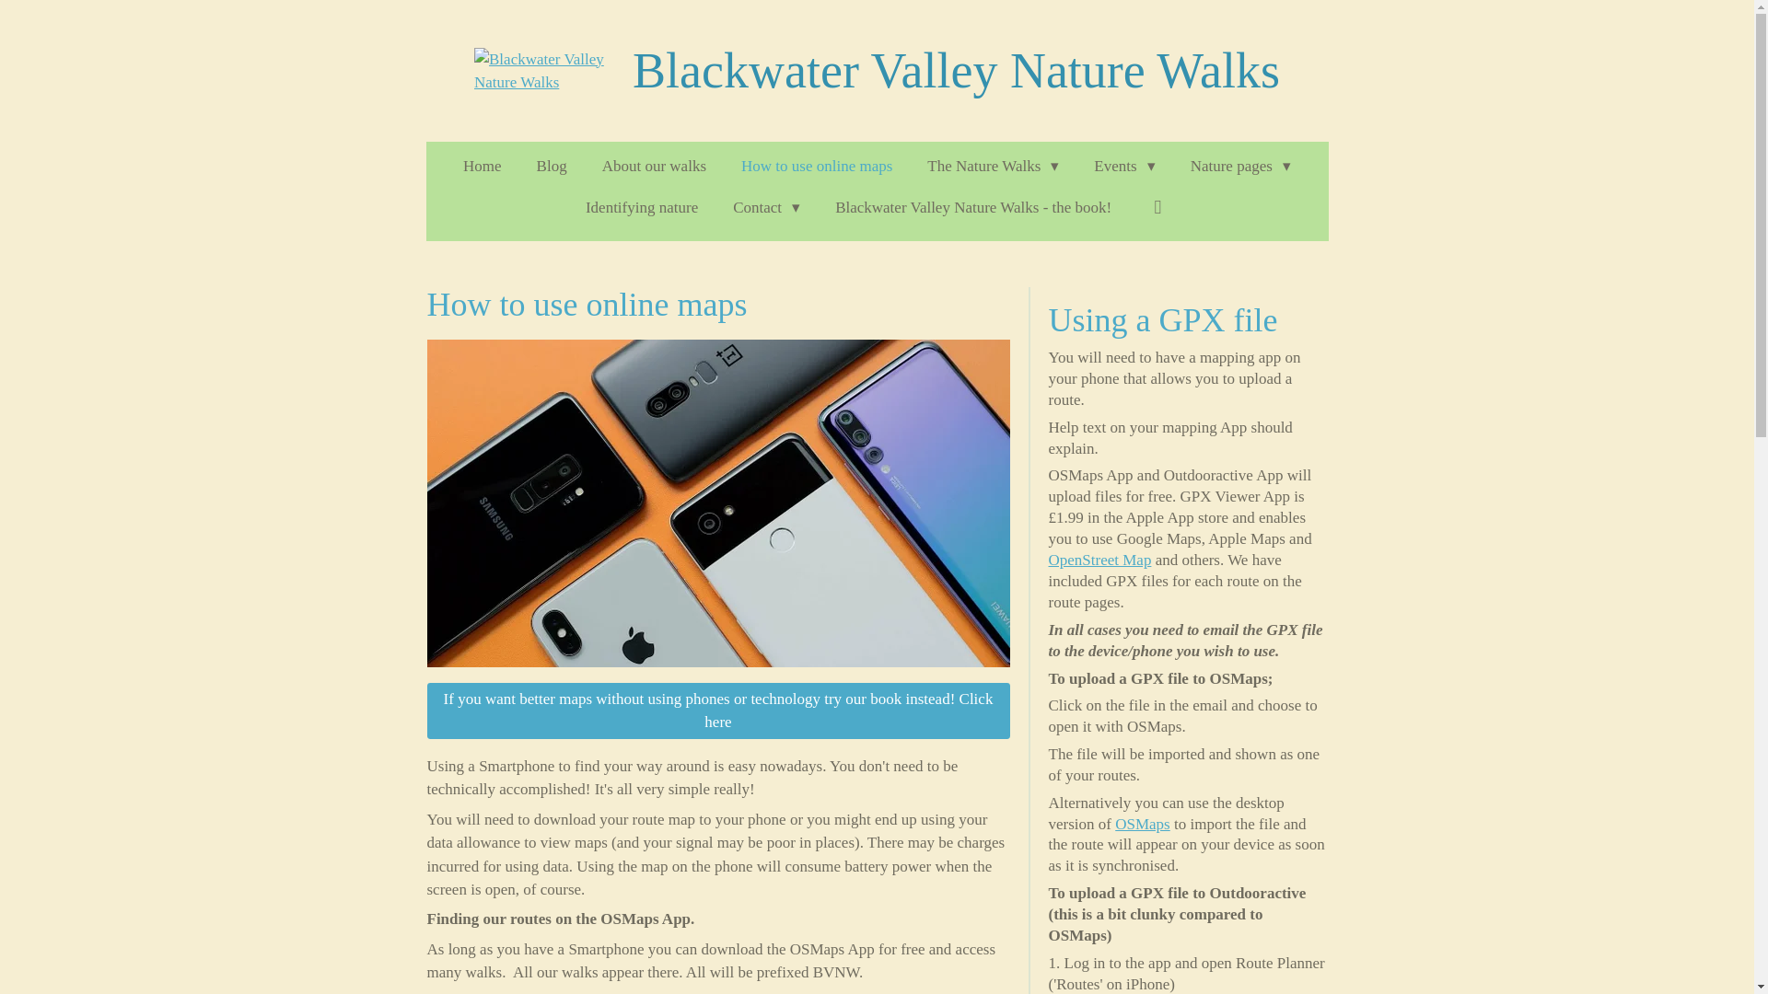 The height and width of the screenshot is (994, 1768). What do you see at coordinates (766, 208) in the screenshot?
I see `Contact` at bounding box center [766, 208].